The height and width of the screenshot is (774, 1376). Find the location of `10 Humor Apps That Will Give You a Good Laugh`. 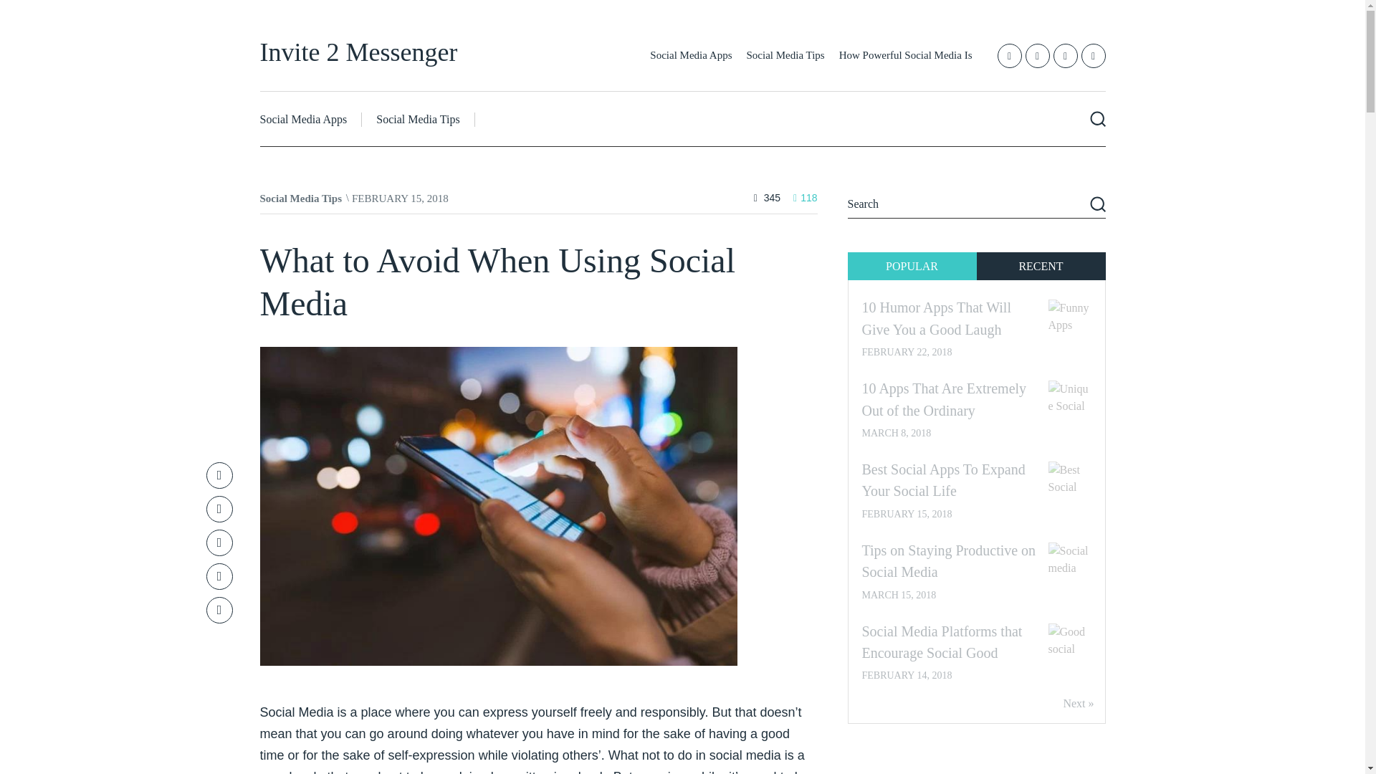

10 Humor Apps That Will Give You a Good Laugh is located at coordinates (935, 317).